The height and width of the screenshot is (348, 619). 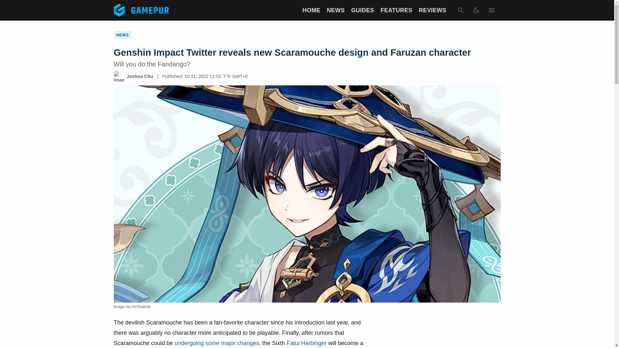 What do you see at coordinates (460, 10) in the screenshot?
I see `Search` at bounding box center [460, 10].